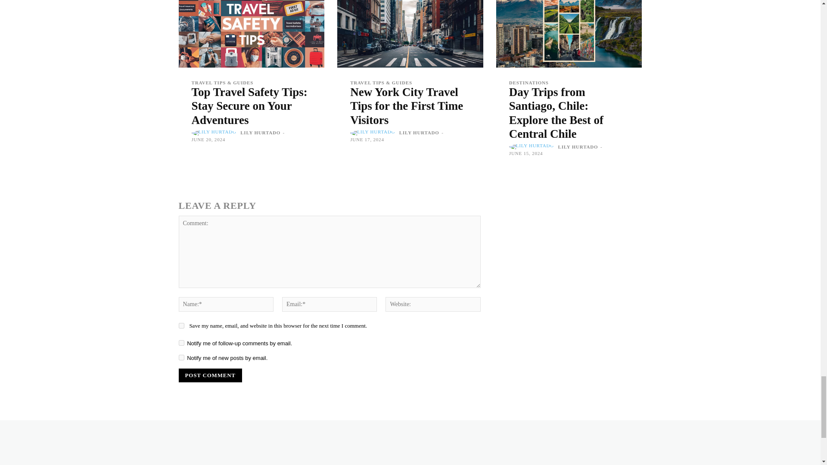 The height and width of the screenshot is (465, 827). I want to click on subscribe, so click(181, 357).